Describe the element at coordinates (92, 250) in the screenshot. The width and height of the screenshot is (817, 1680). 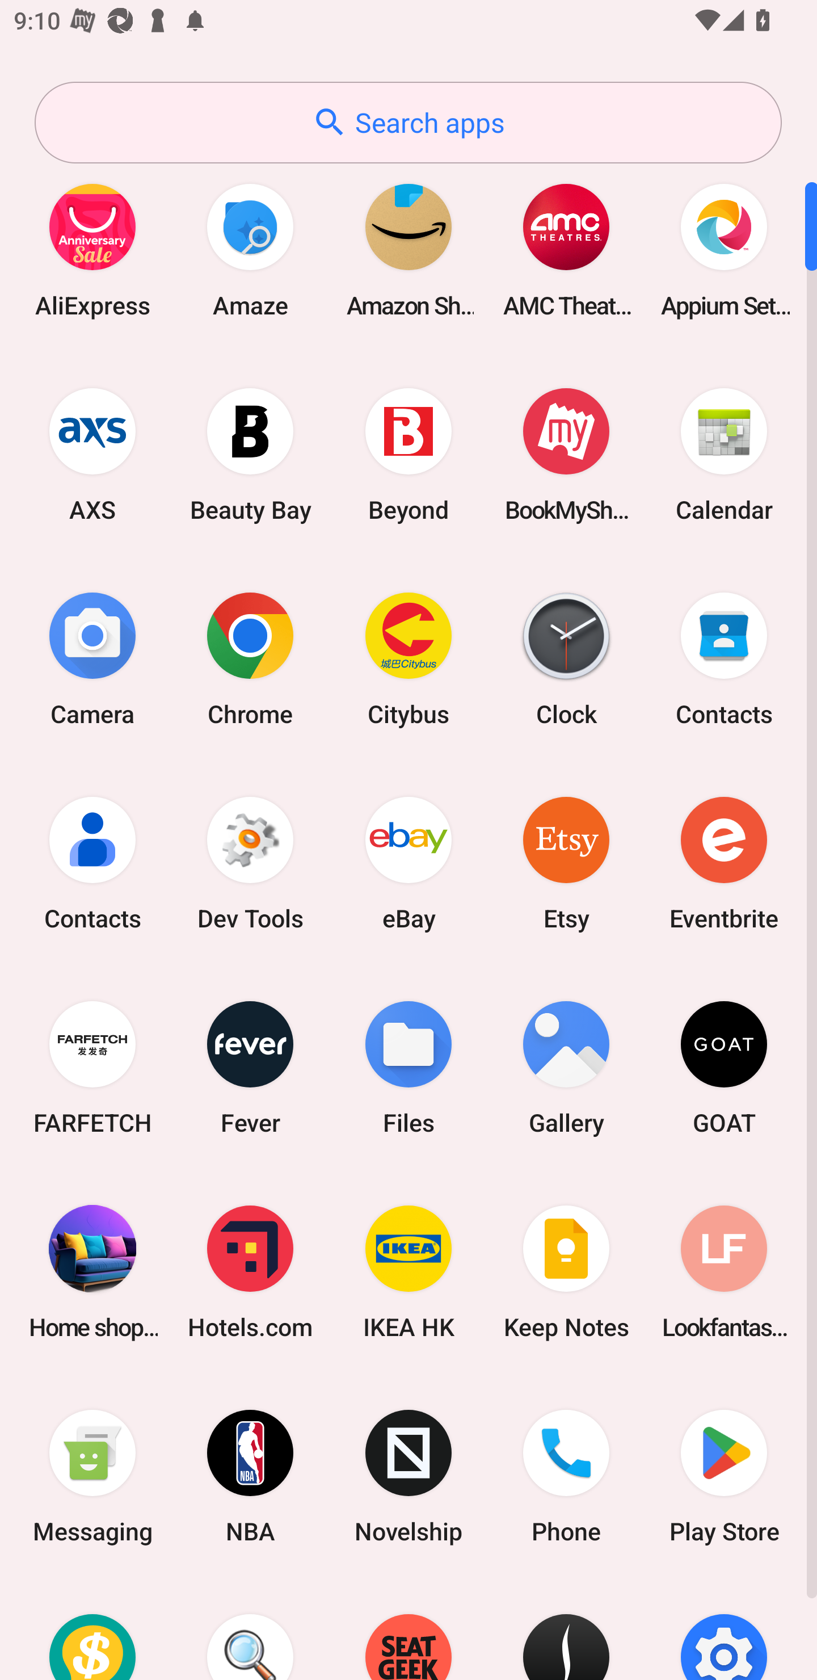
I see `AliExpress` at that location.